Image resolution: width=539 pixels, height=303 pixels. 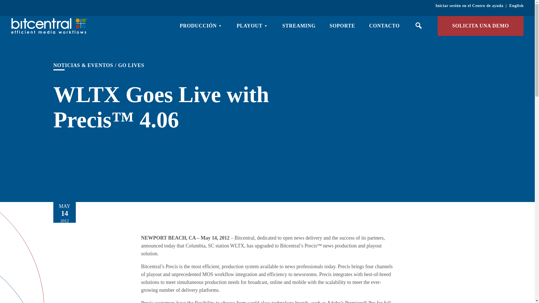 What do you see at coordinates (131, 66) in the screenshot?
I see `GO LIVES` at bounding box center [131, 66].